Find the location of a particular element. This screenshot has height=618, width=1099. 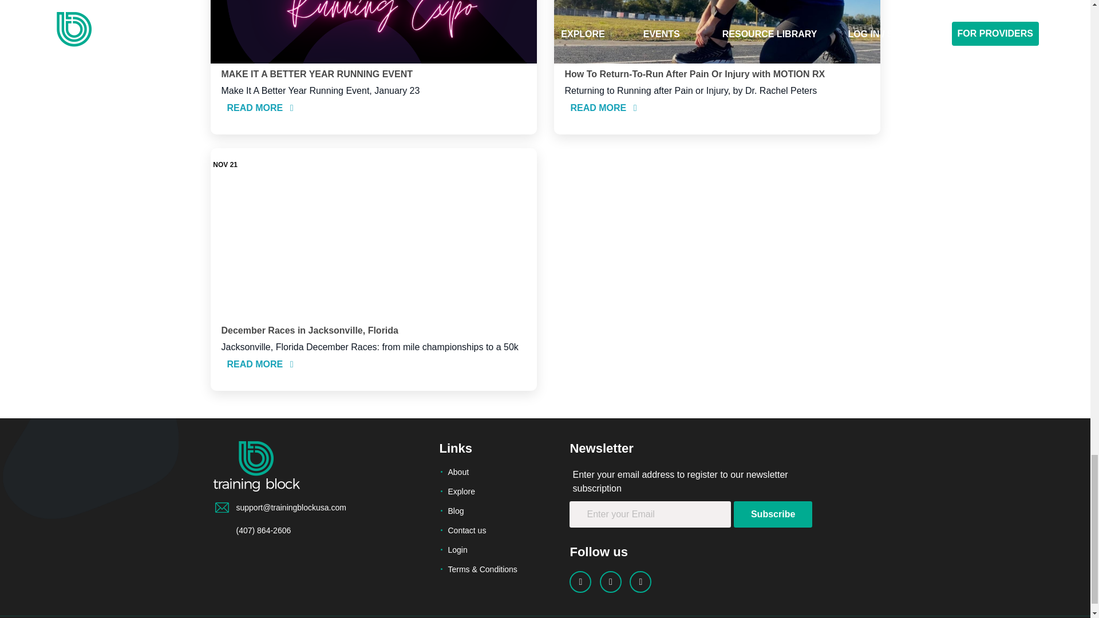

How To Return-To-Run After Pain Or Injury with MOTION RX is located at coordinates (695, 74).